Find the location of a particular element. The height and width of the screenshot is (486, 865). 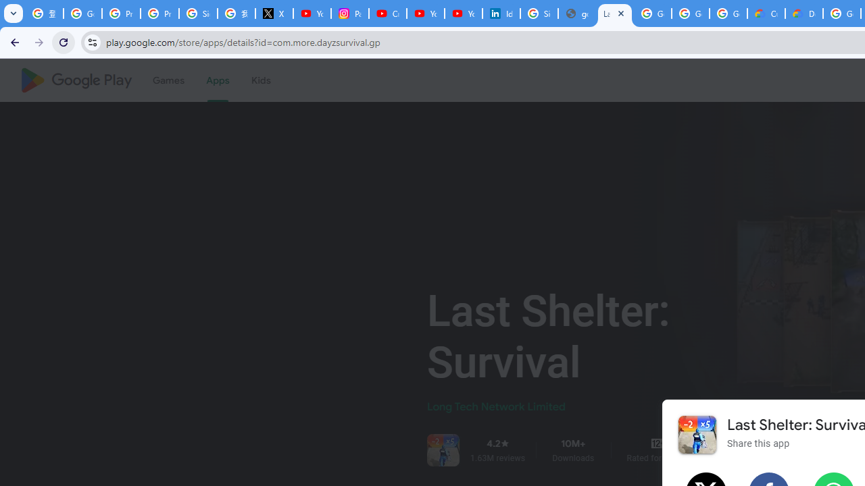

Google Workspace - Specific Terms is located at coordinates (728, 13).